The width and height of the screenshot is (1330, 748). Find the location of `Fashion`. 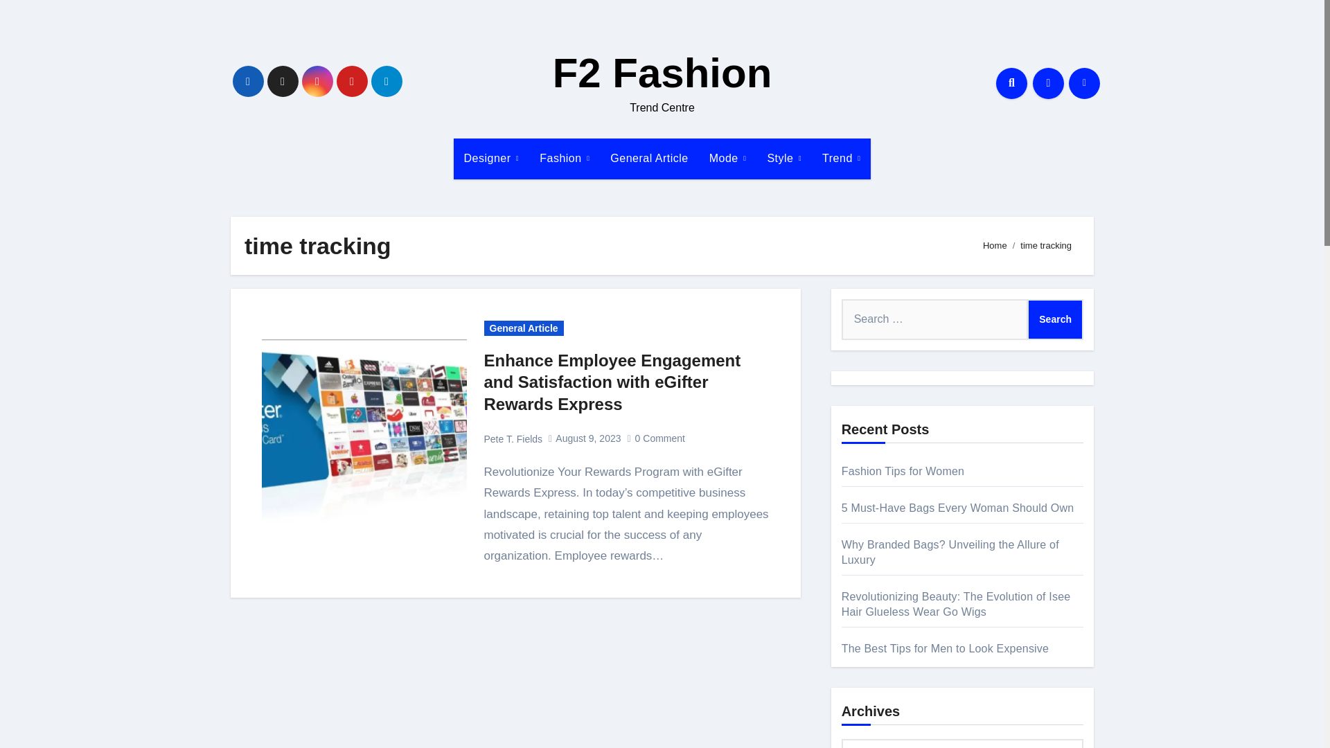

Fashion is located at coordinates (564, 158).